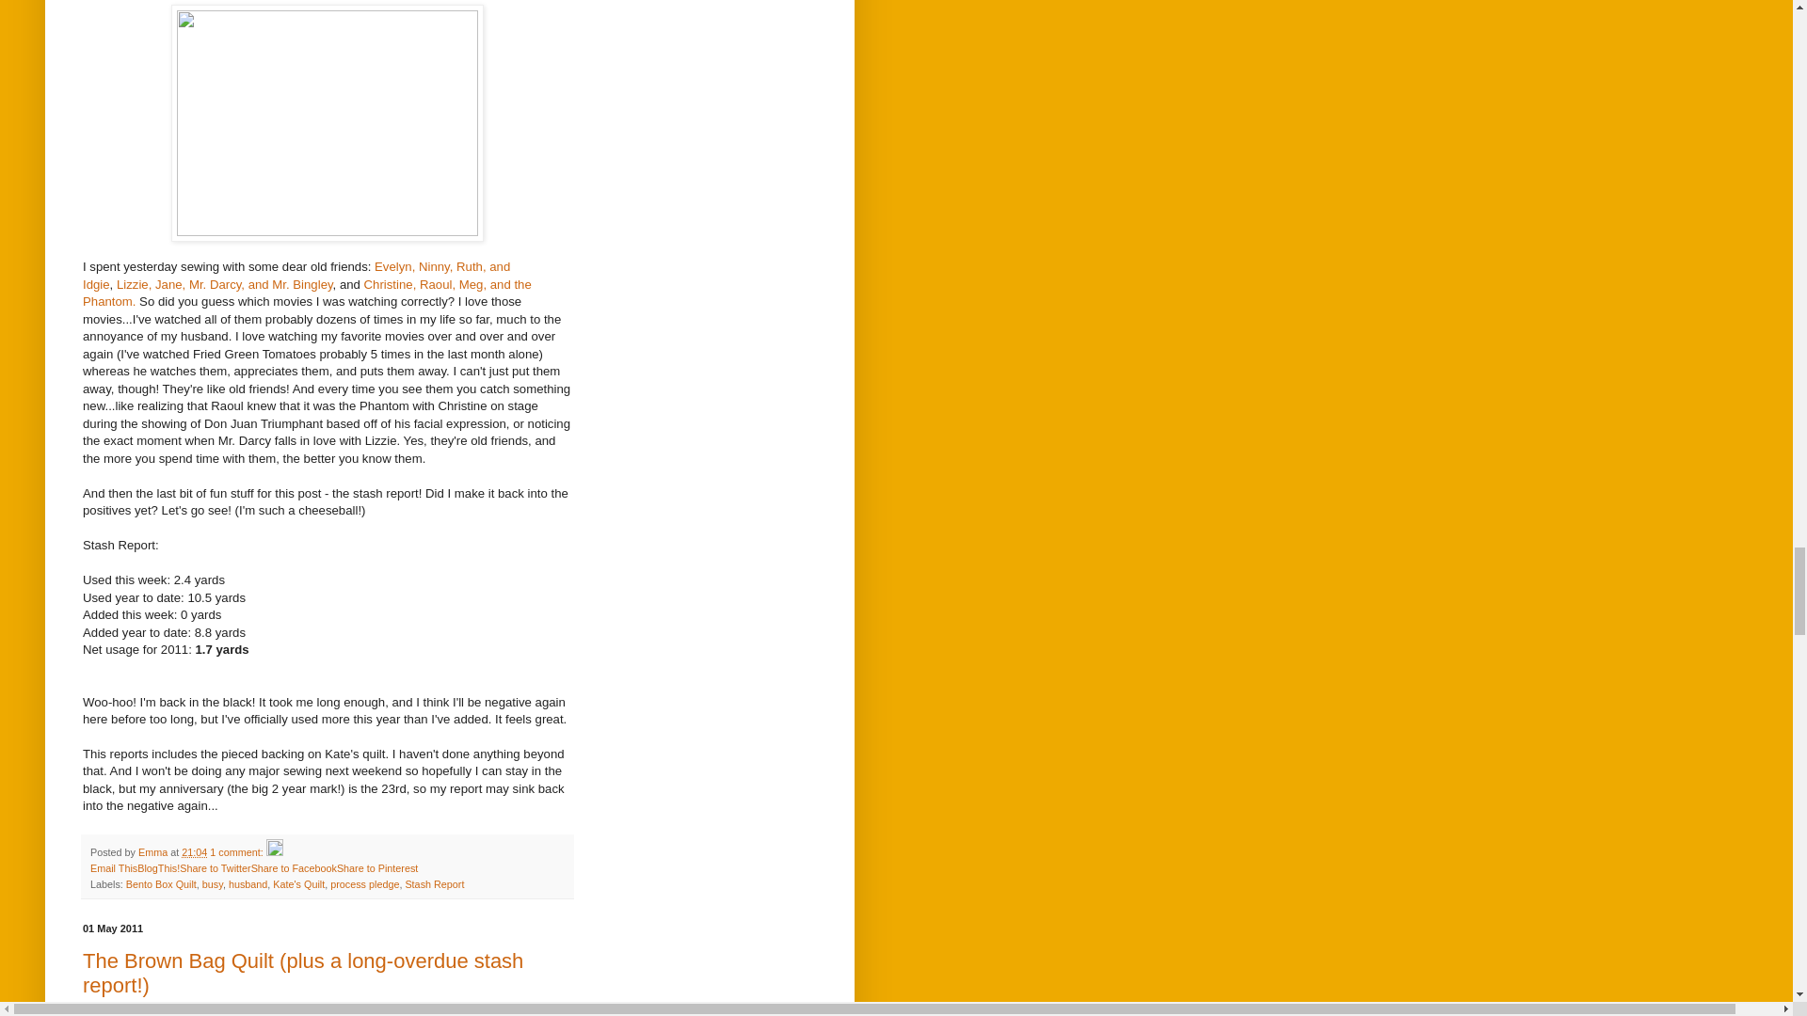  Describe the element at coordinates (154, 851) in the screenshot. I see `author profile` at that location.